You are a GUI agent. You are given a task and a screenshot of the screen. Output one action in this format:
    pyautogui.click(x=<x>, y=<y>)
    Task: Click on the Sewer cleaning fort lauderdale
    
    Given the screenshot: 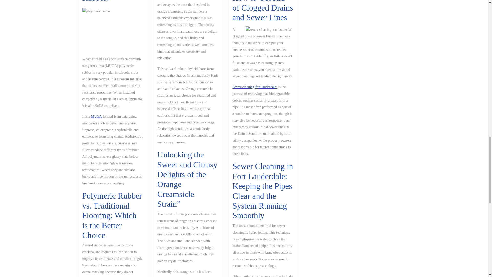 What is the action you would take?
    pyautogui.click(x=99, y=1)
    